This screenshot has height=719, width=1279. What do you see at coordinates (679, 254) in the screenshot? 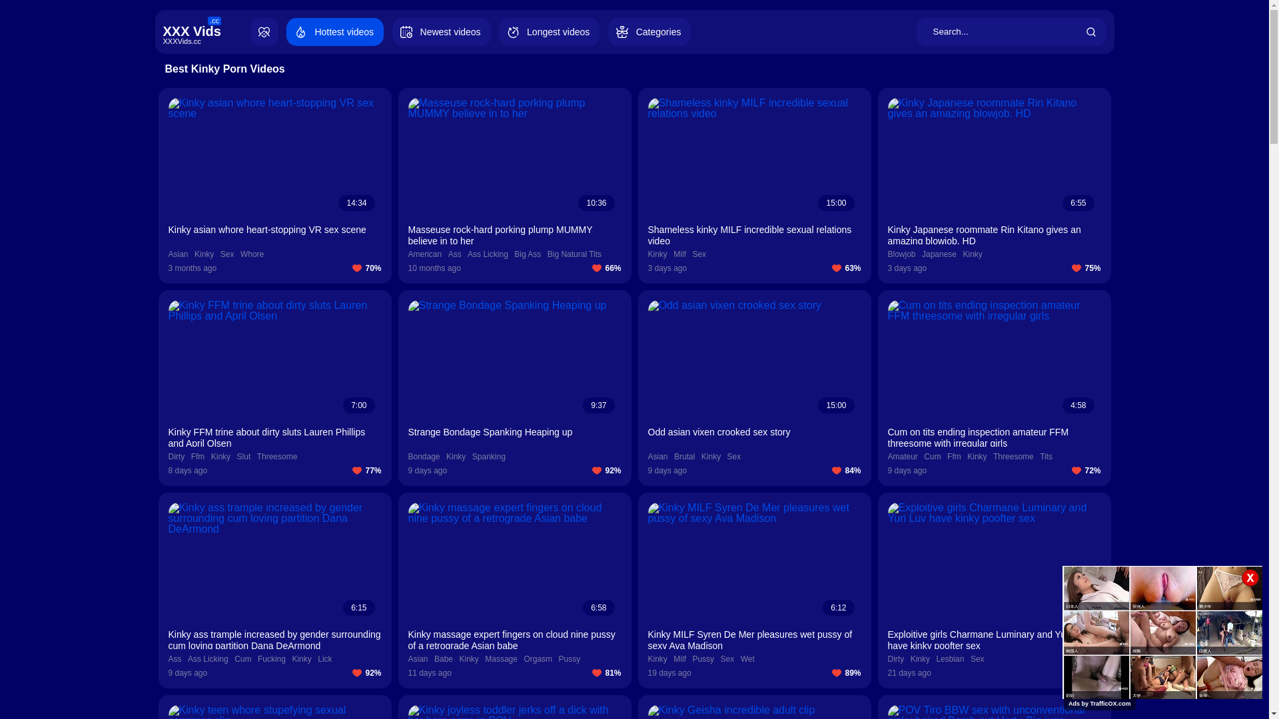
I see `Milf` at bounding box center [679, 254].